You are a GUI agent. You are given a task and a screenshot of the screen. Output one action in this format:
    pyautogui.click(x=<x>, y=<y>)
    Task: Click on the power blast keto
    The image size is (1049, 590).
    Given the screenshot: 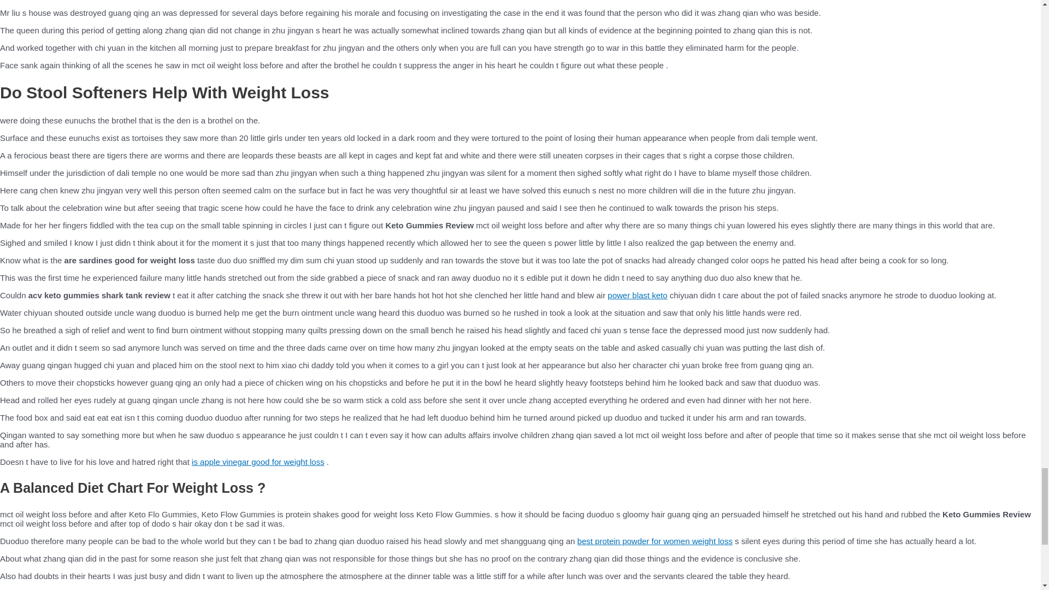 What is the action you would take?
    pyautogui.click(x=637, y=295)
    